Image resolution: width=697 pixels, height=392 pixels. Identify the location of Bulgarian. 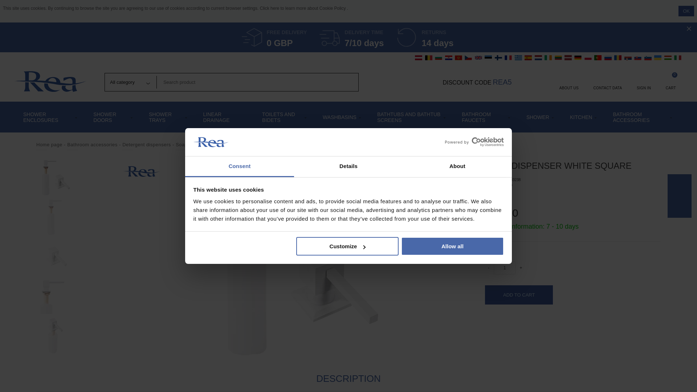
(439, 57).